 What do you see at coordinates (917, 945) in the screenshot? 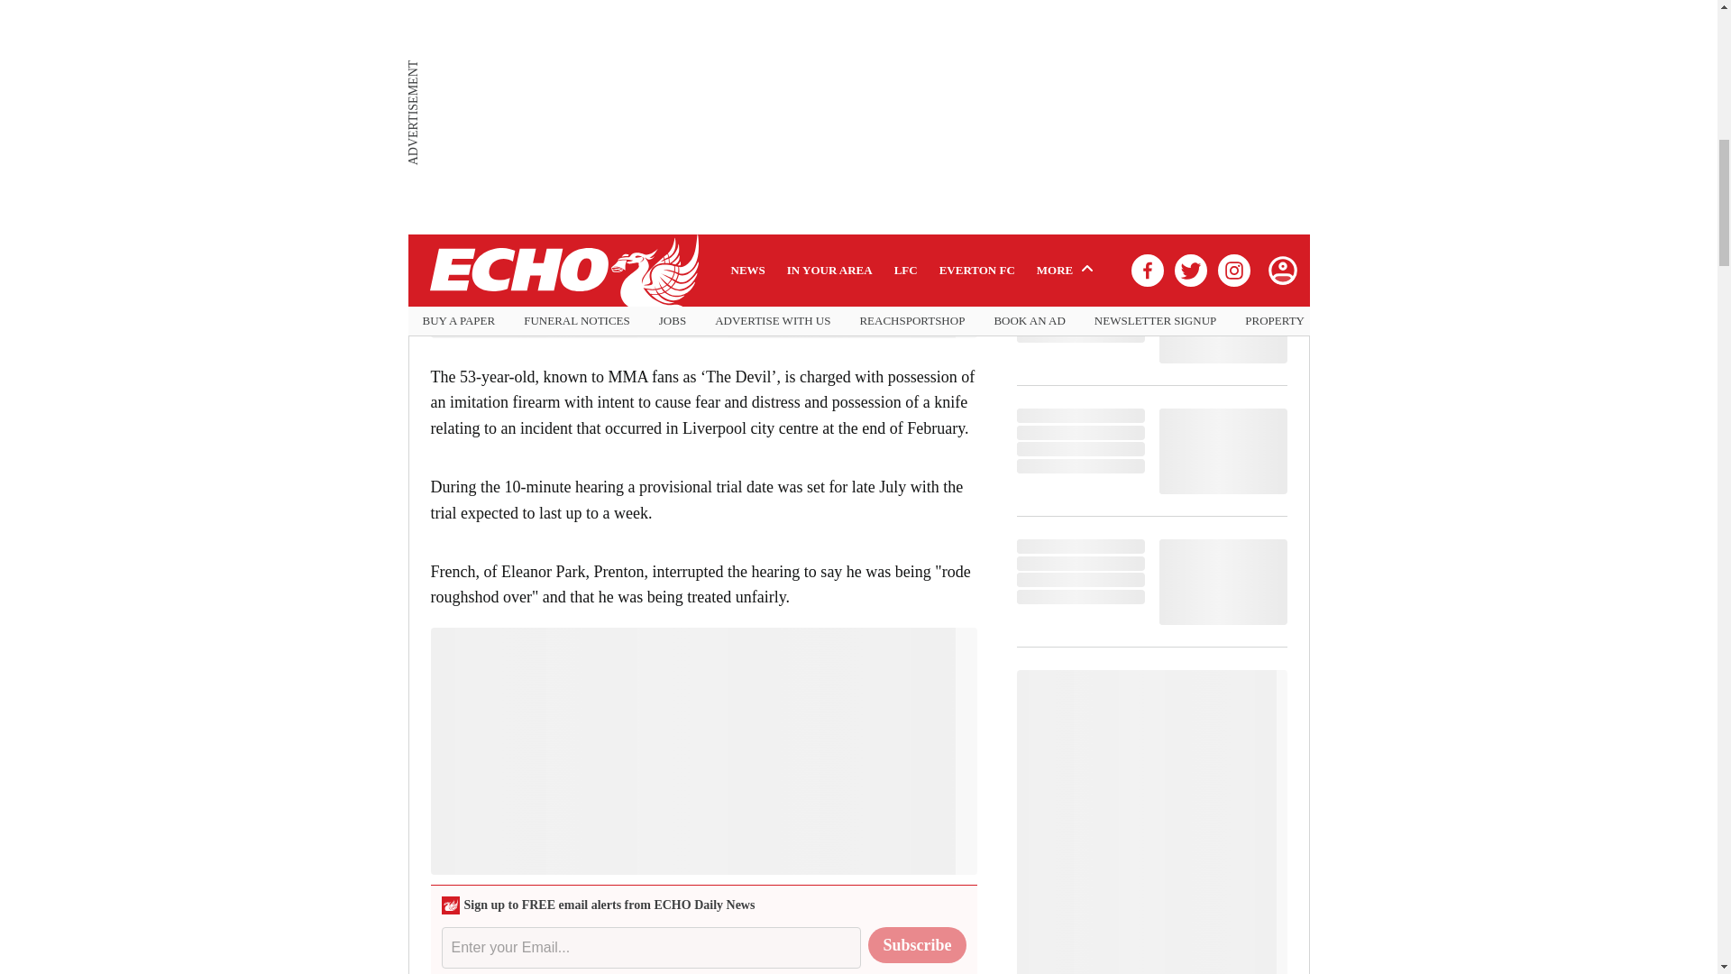
I see `Subscribe` at bounding box center [917, 945].